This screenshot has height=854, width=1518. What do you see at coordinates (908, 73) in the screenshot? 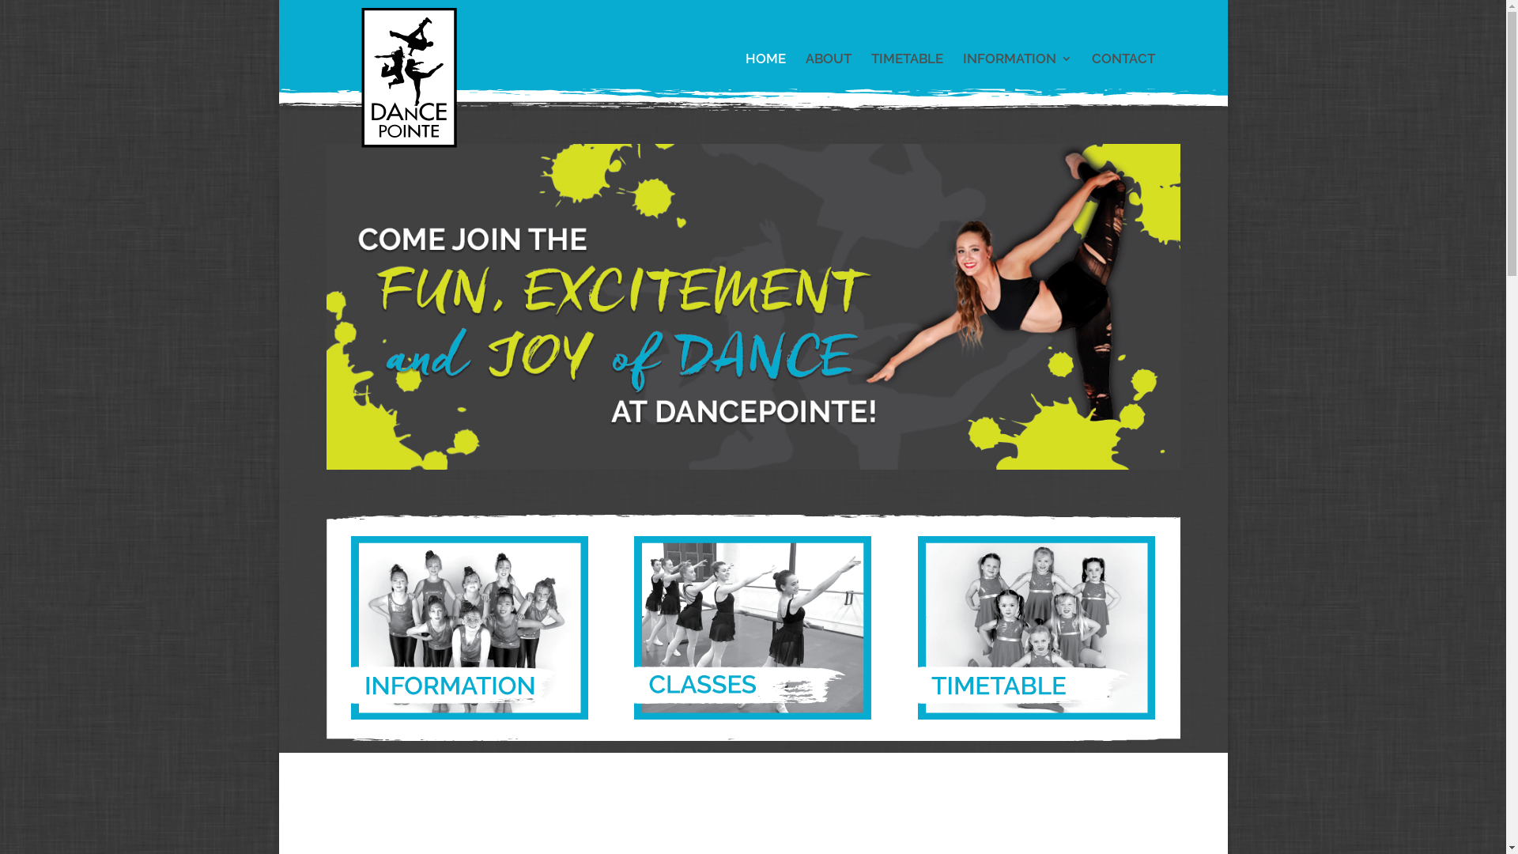
I see `TIMETABLE` at bounding box center [908, 73].